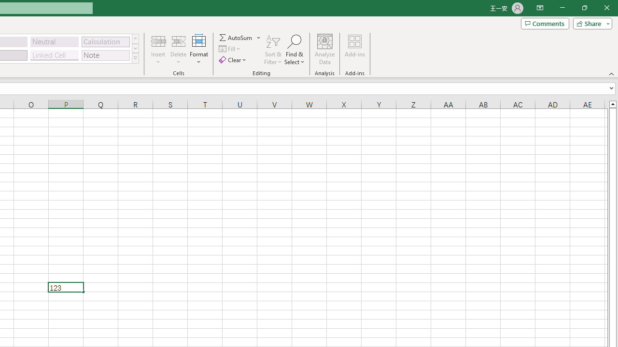  I want to click on Note, so click(105, 55).